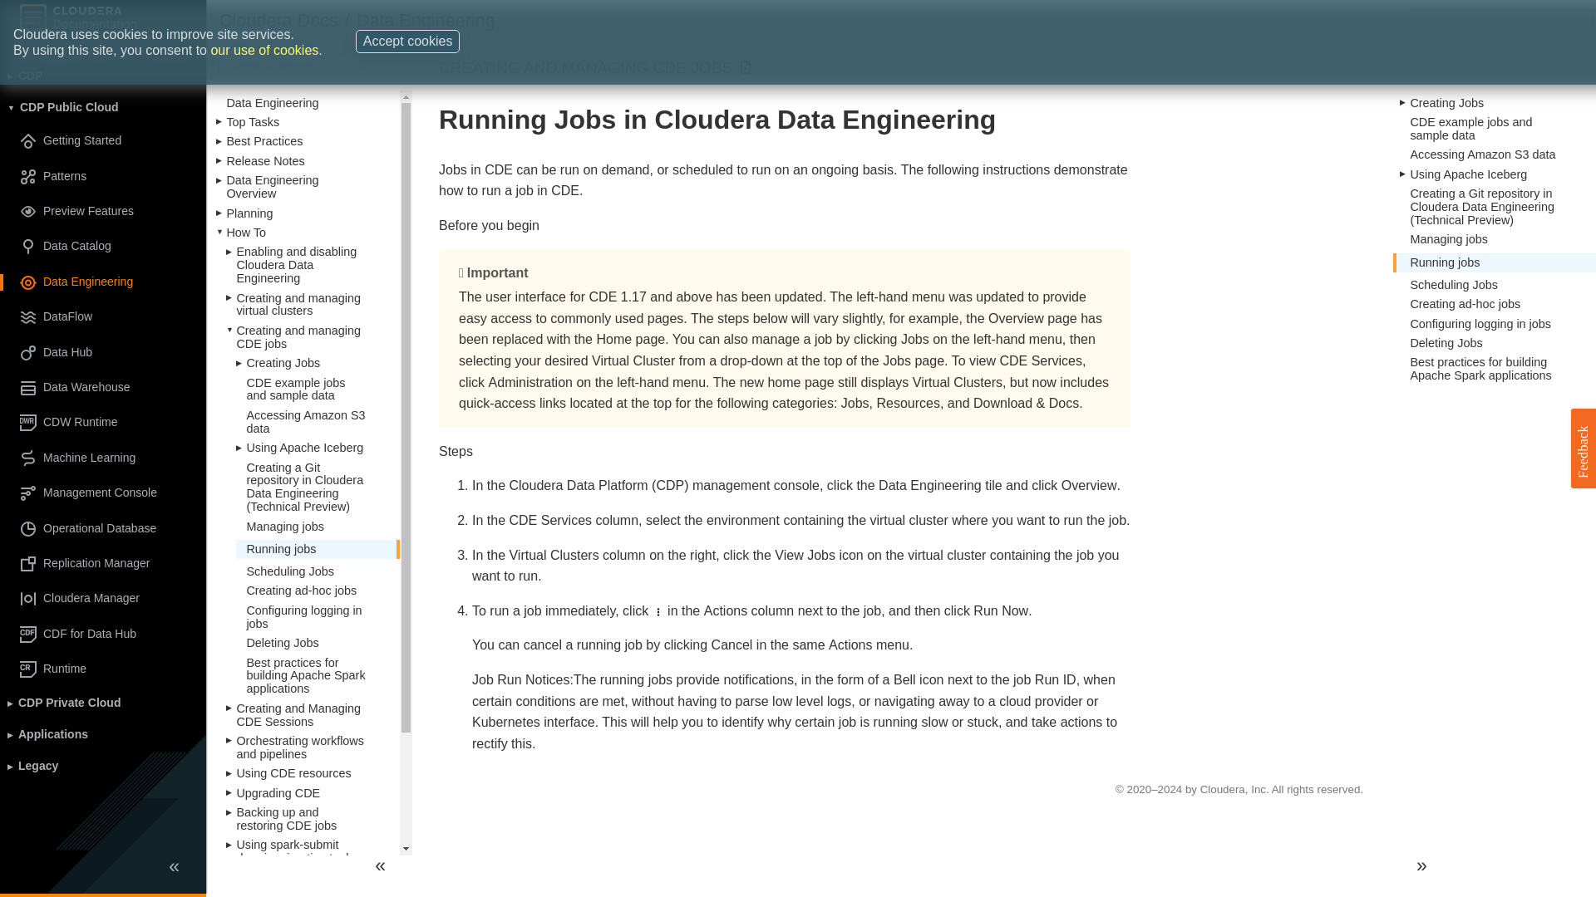 The width and height of the screenshot is (1596, 897). I want to click on CDW Runtime, so click(103, 422).